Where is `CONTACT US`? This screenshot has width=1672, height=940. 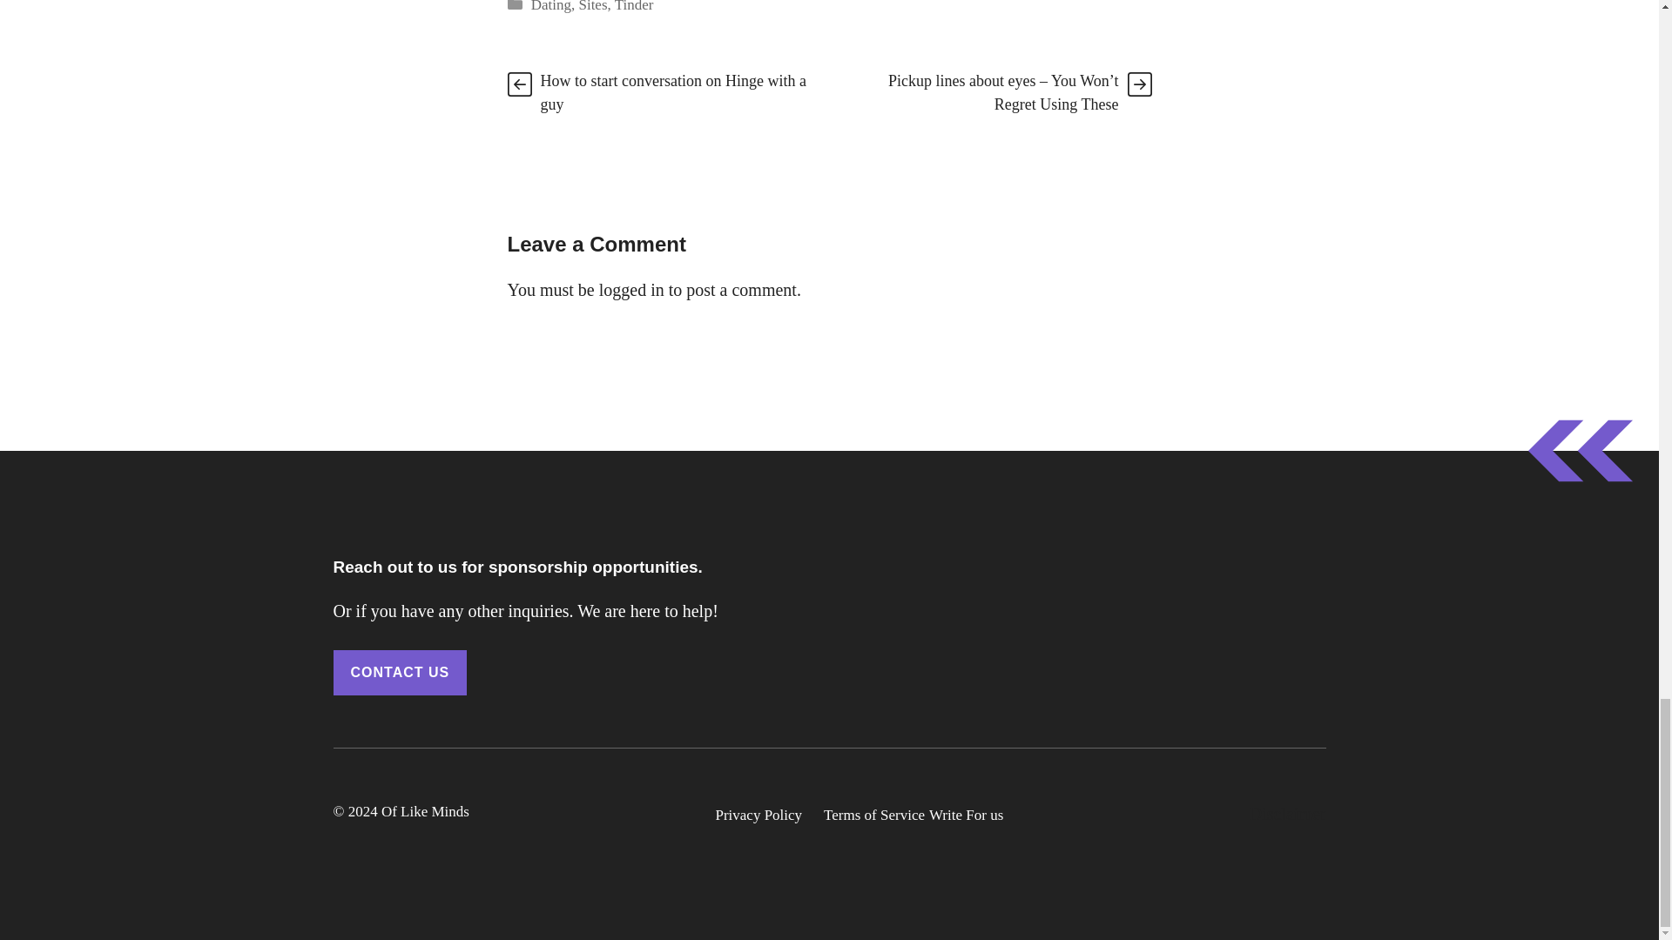 CONTACT US is located at coordinates (399, 673).